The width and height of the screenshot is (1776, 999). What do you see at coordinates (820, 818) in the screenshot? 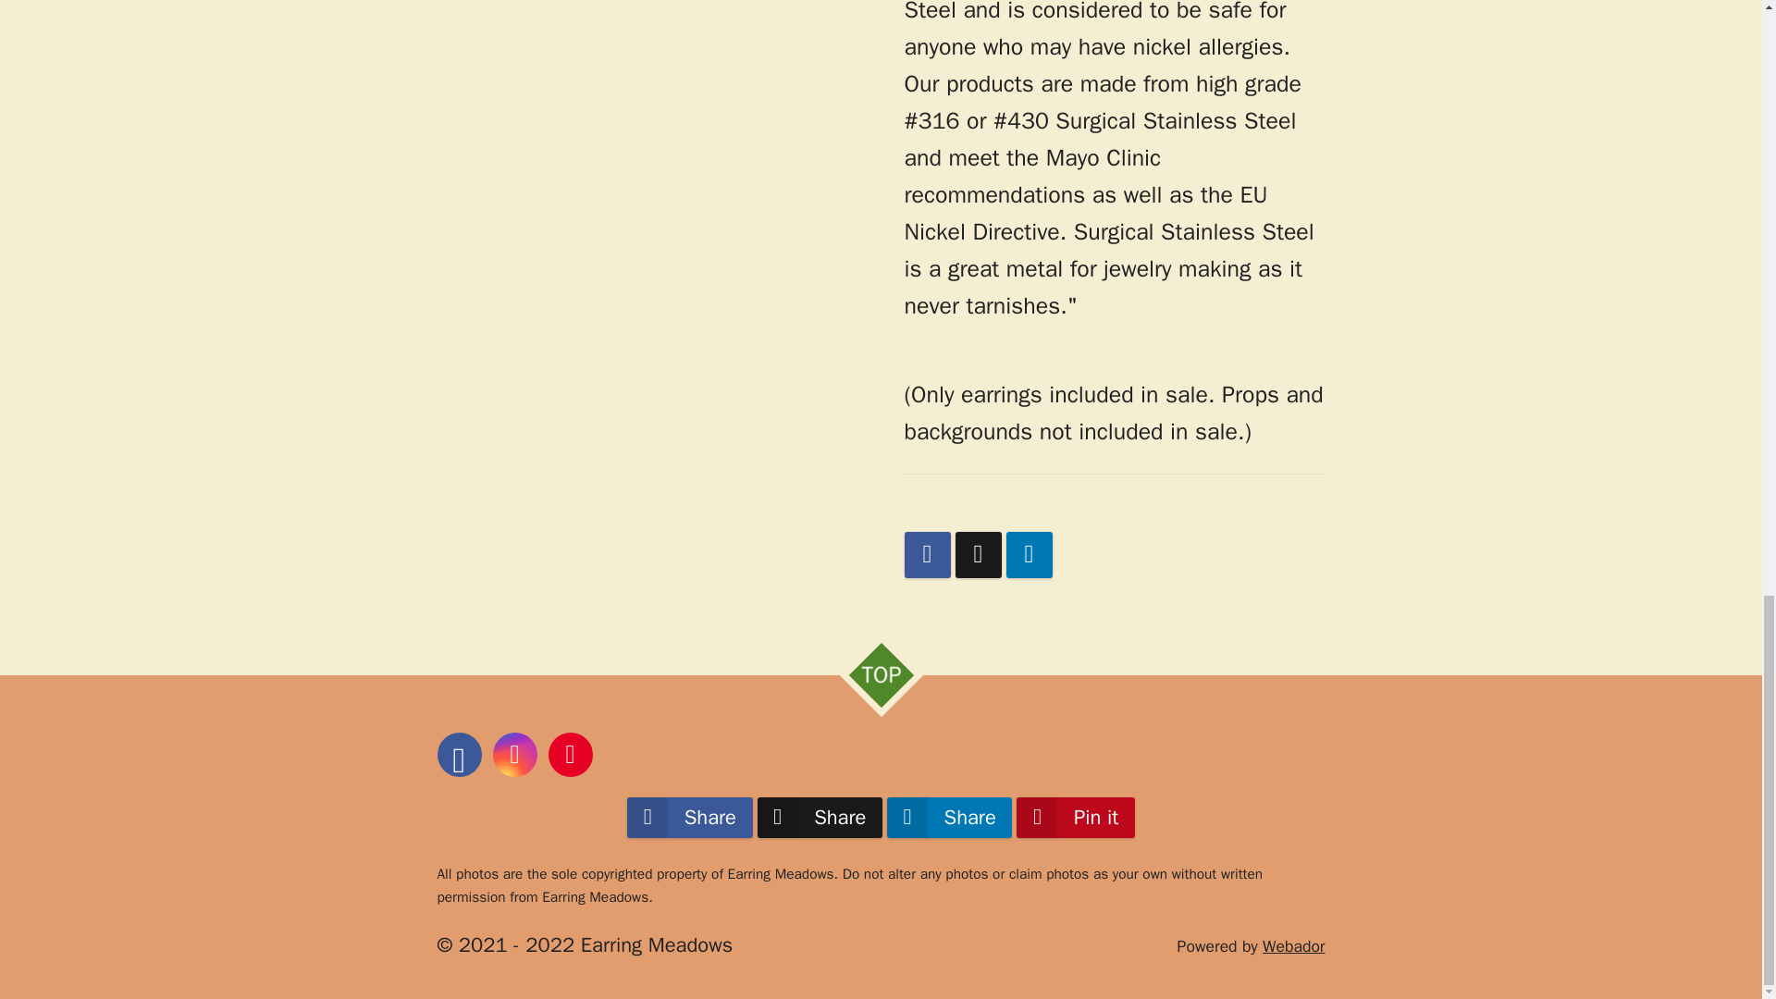
I see `Share` at bounding box center [820, 818].